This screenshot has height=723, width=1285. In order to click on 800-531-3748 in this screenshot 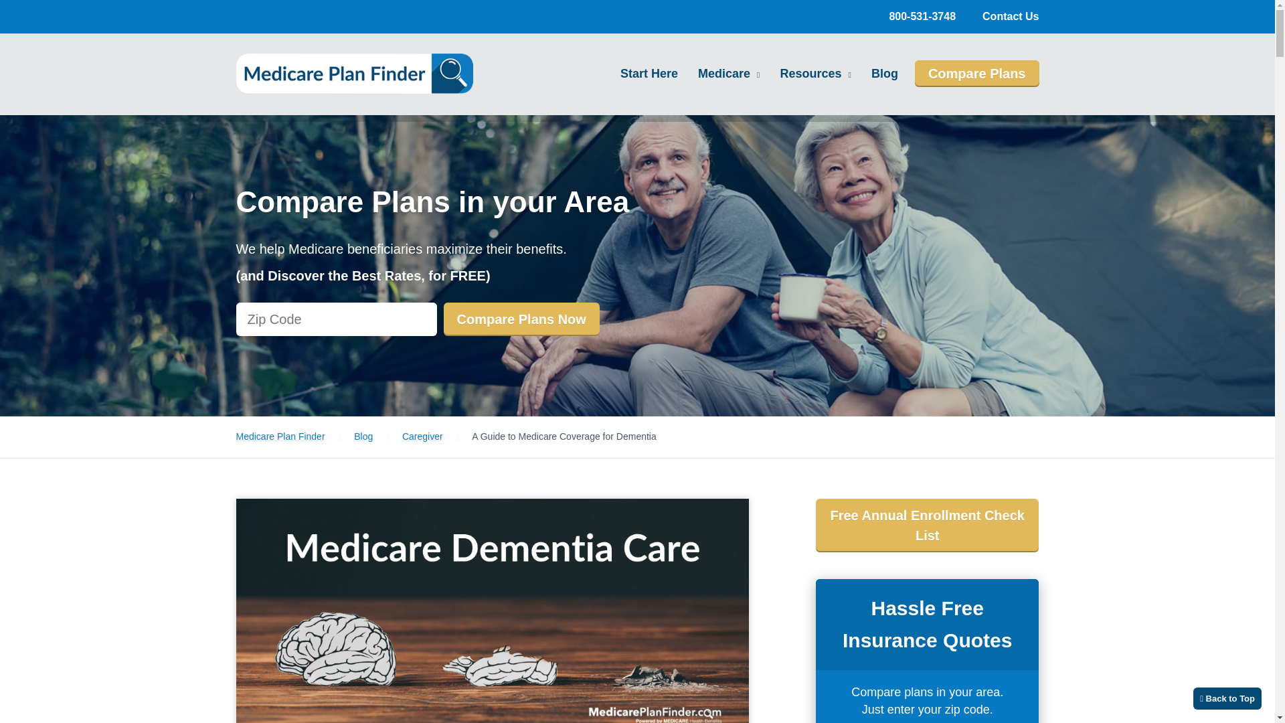, I will do `click(922, 16)`.